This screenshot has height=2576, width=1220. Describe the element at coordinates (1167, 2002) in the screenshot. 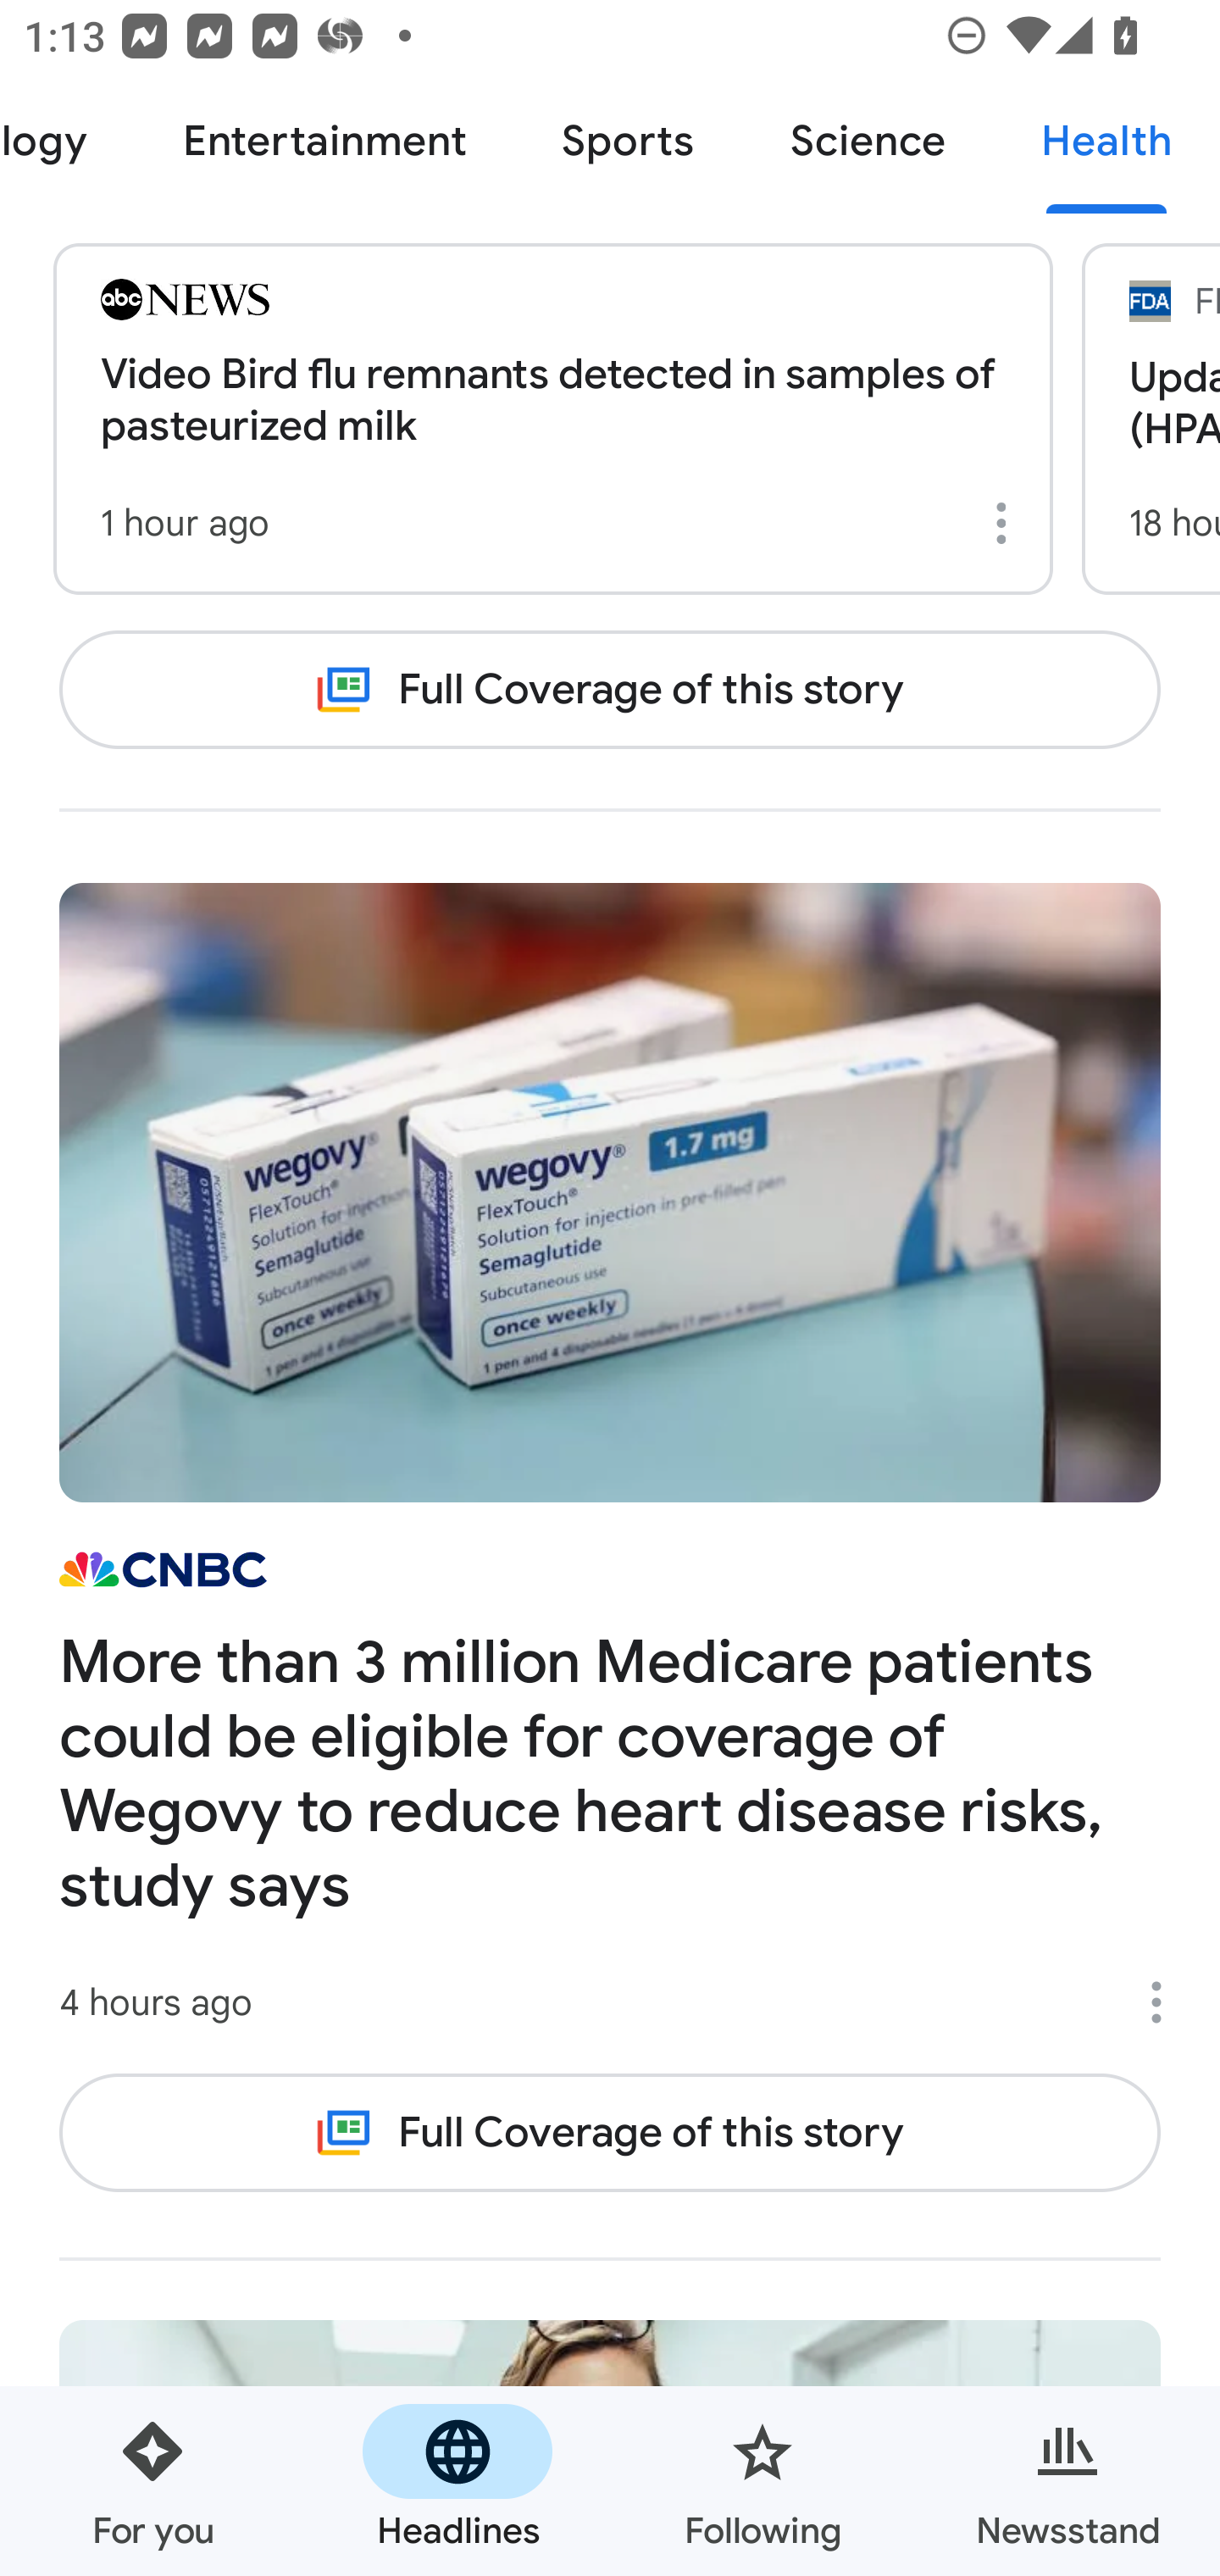

I see `More options` at that location.